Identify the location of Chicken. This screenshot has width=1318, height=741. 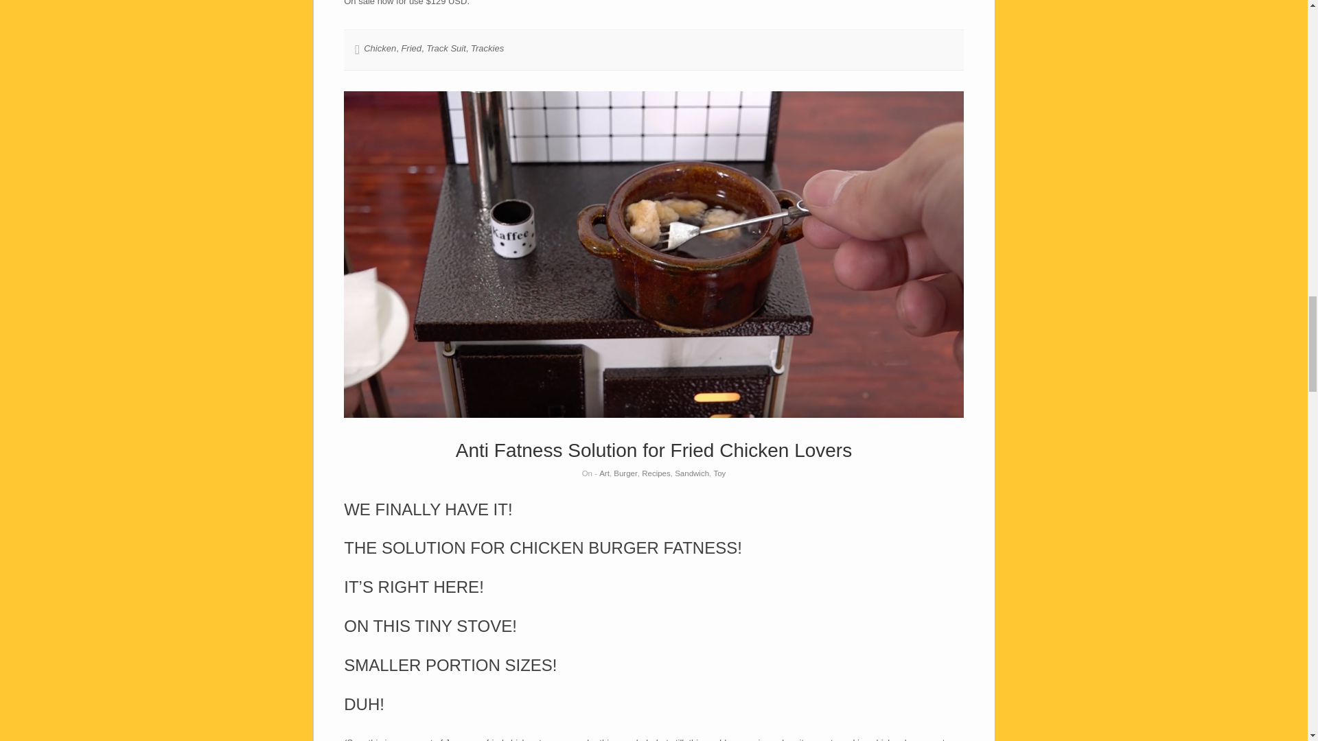
(380, 48).